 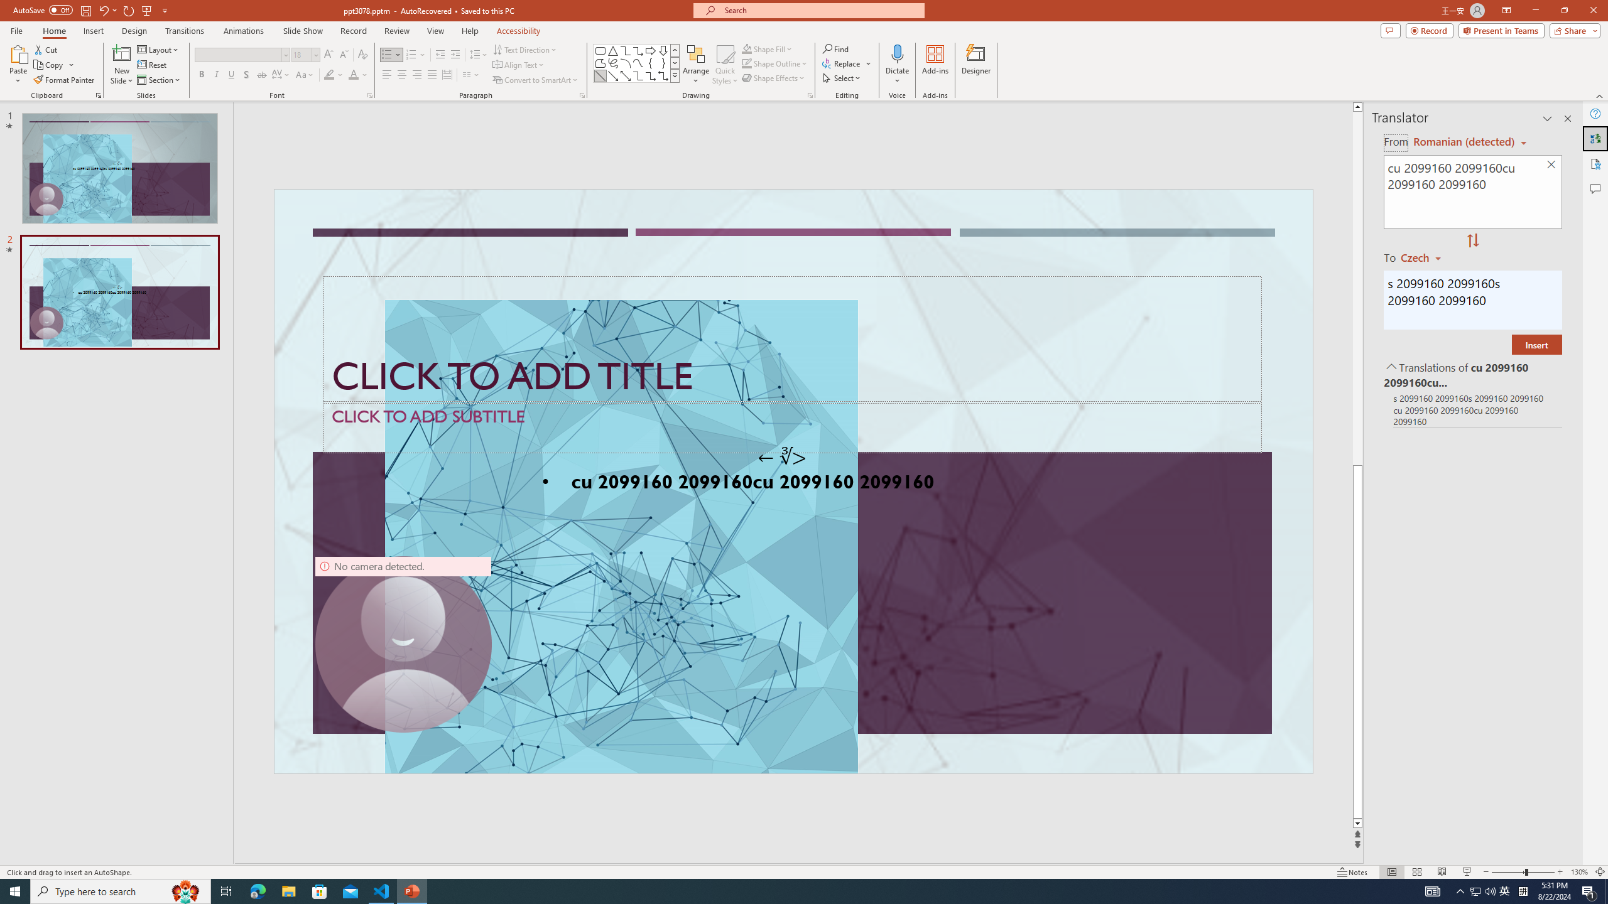 I want to click on Shape Fill Dark Green, Accent 2, so click(x=746, y=49).